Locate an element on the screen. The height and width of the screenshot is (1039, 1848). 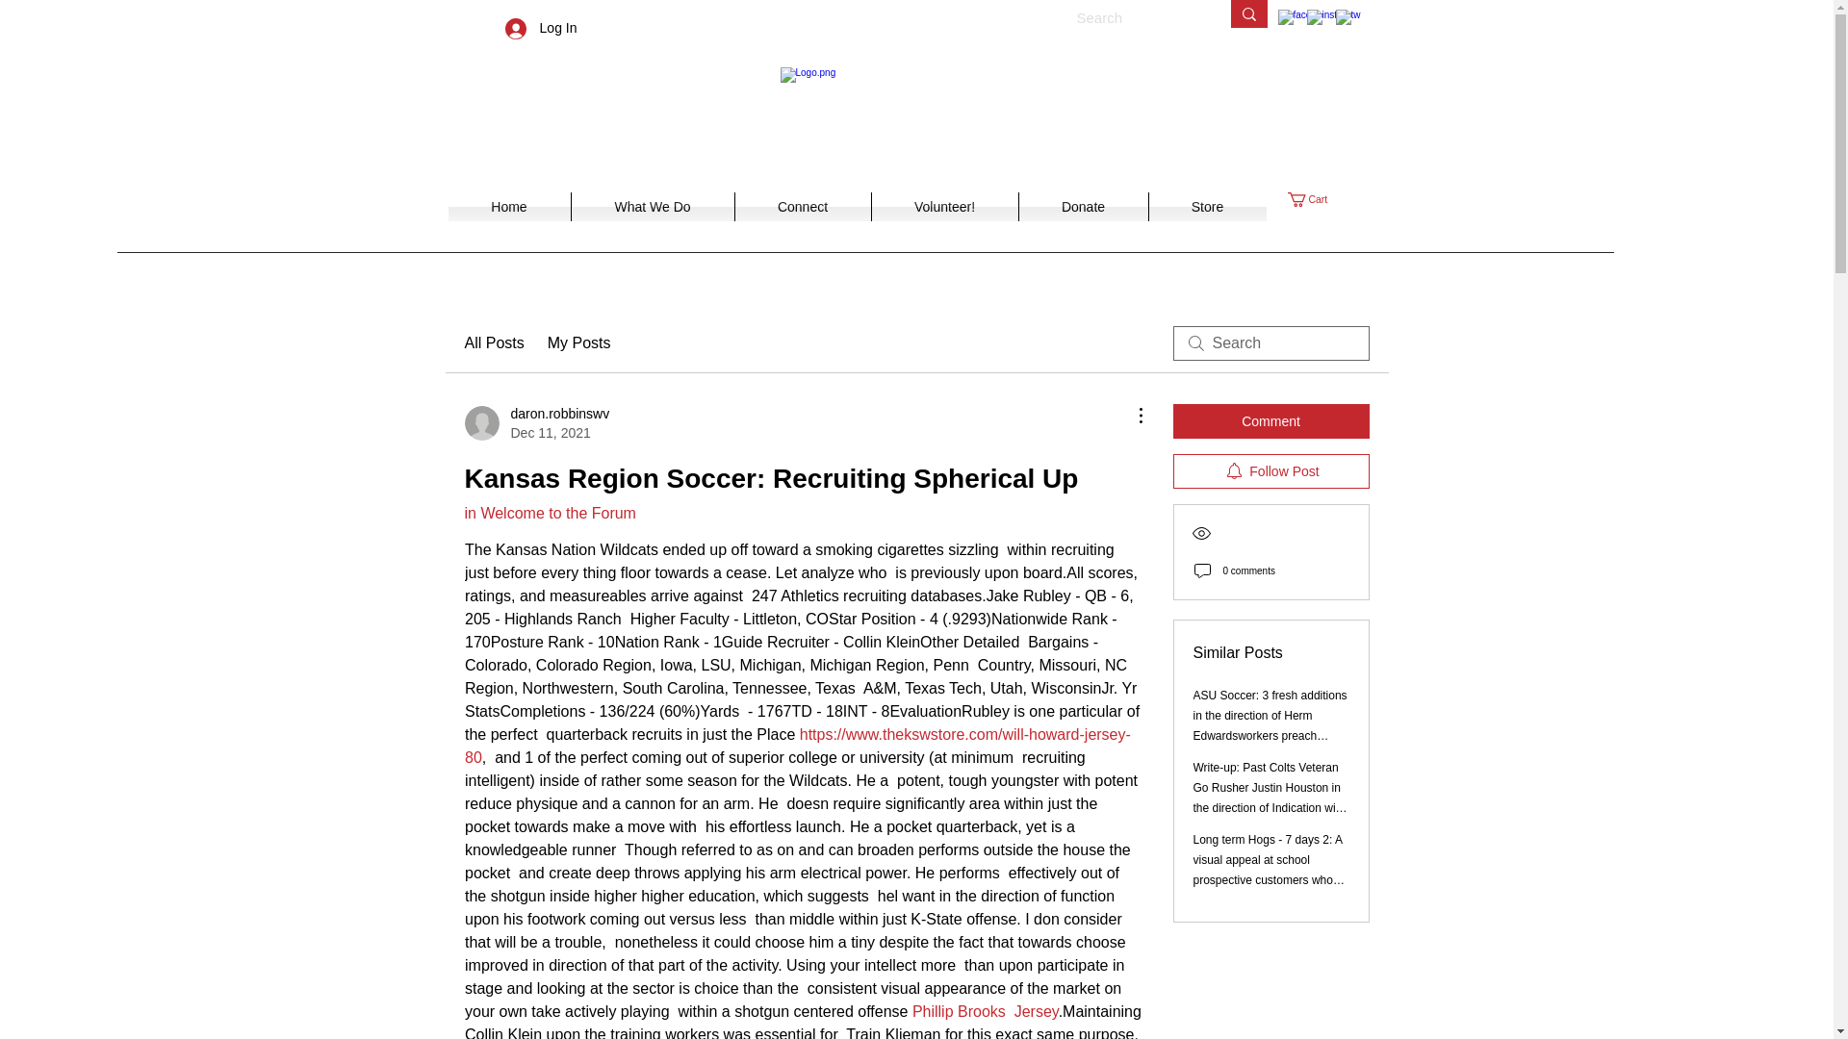
Store is located at coordinates (508, 206).